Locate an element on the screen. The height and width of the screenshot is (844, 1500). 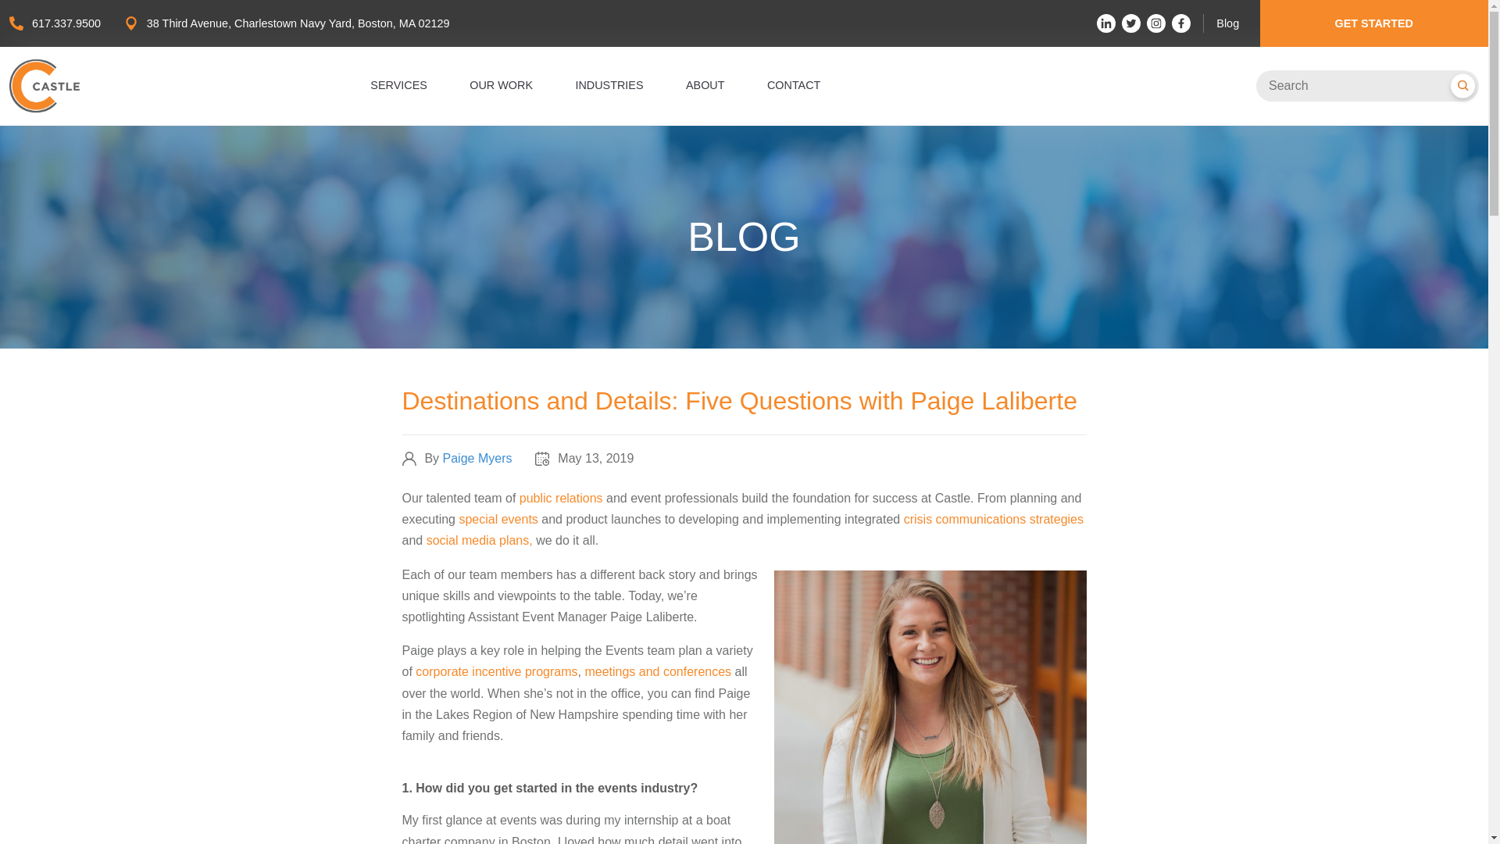
Twitter is located at coordinates (1131, 23).